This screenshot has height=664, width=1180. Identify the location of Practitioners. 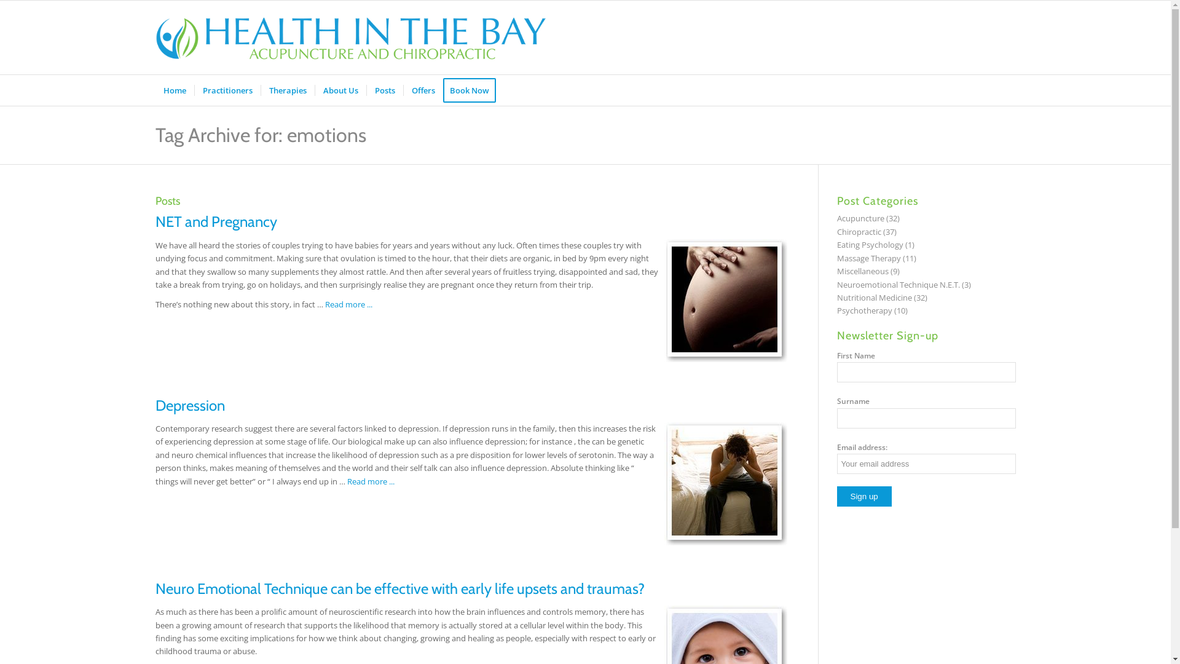
(227, 90).